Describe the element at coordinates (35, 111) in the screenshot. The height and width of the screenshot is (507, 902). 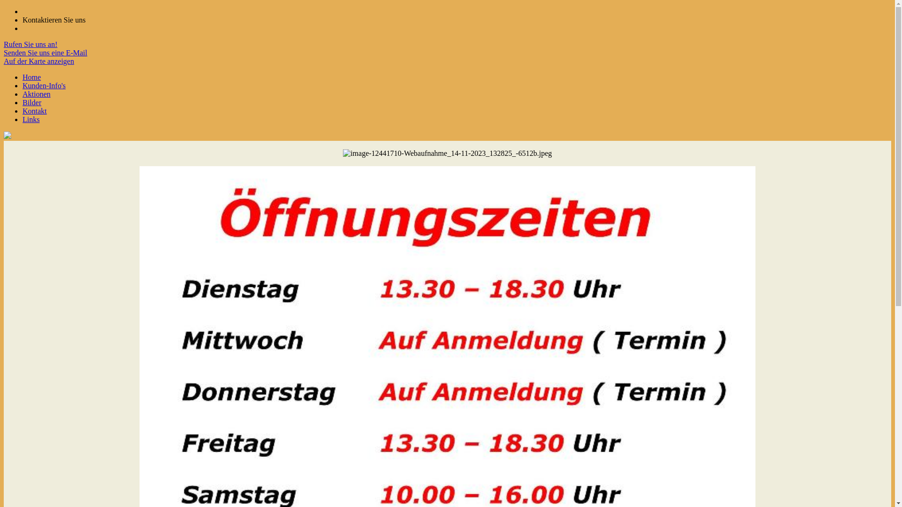
I see `Kontakt` at that location.